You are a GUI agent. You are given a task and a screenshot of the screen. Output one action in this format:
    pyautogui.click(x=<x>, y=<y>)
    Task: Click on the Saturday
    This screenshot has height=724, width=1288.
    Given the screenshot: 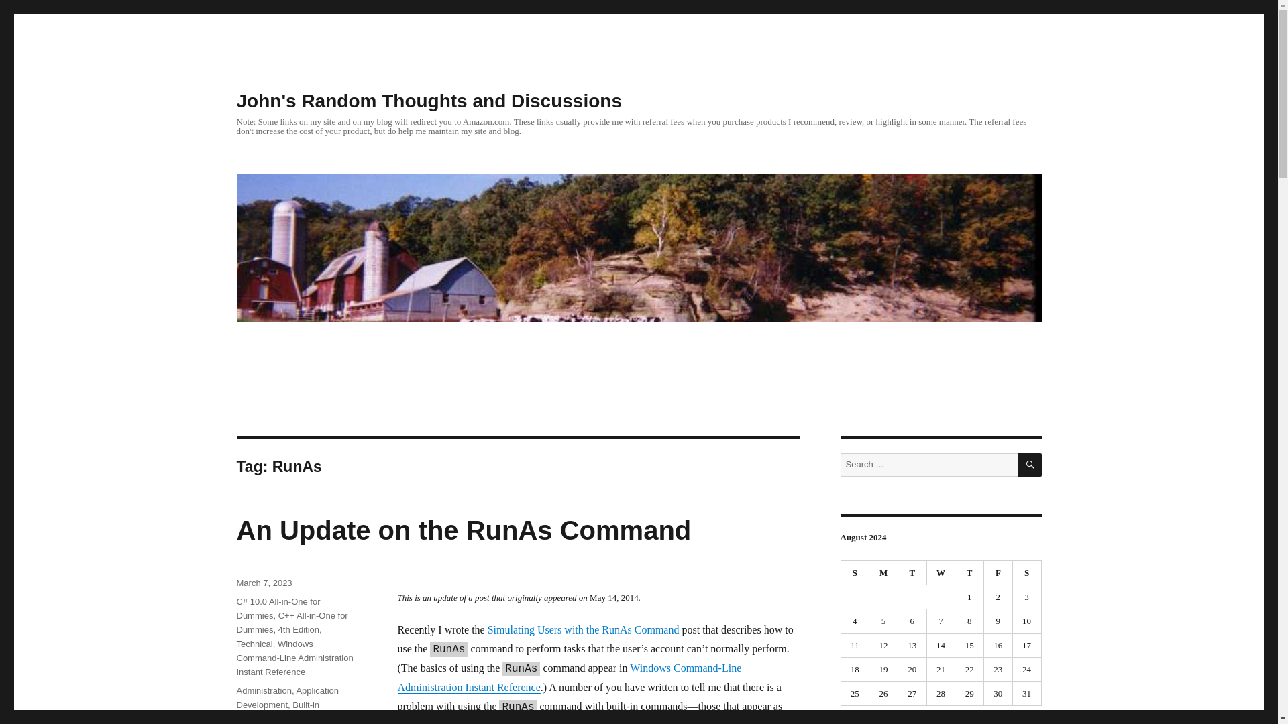 What is the action you would take?
    pyautogui.click(x=1027, y=572)
    